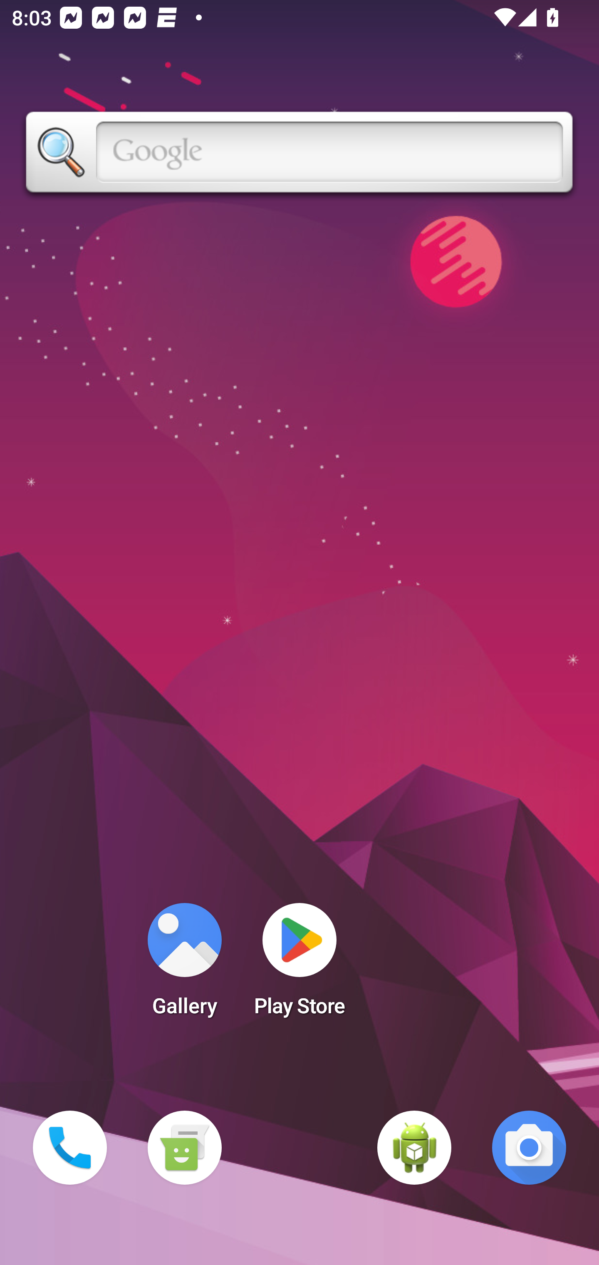  Describe the element at coordinates (529, 1148) in the screenshot. I see `Camera` at that location.